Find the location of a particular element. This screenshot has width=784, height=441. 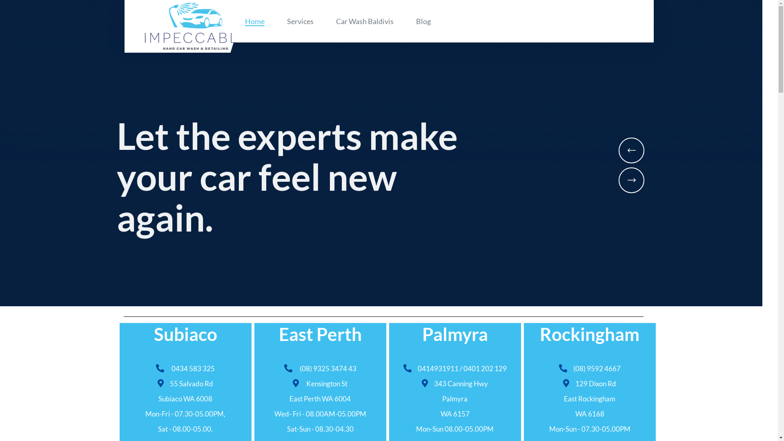

(08) 9592 4667 is located at coordinates (597, 368).